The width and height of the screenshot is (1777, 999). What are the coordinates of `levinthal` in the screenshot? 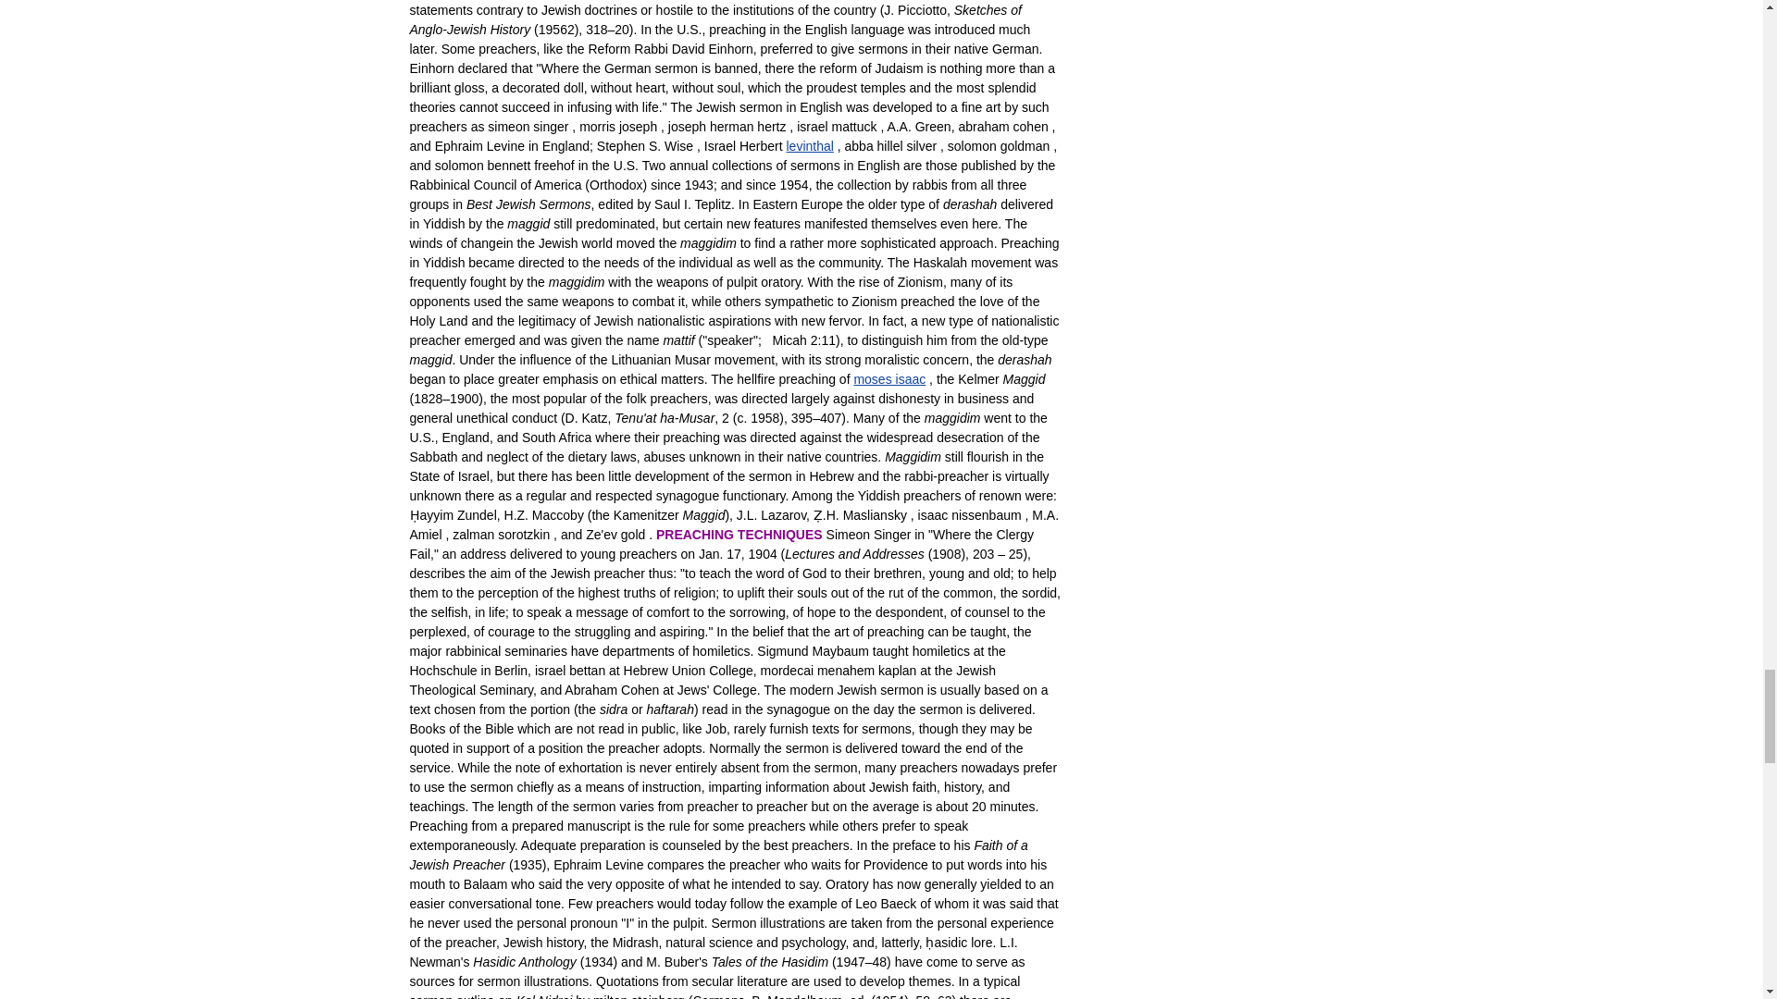 It's located at (810, 146).